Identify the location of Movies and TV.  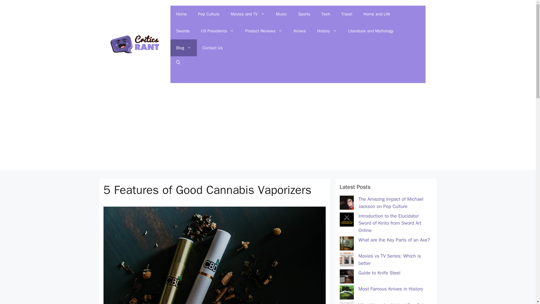
(247, 14).